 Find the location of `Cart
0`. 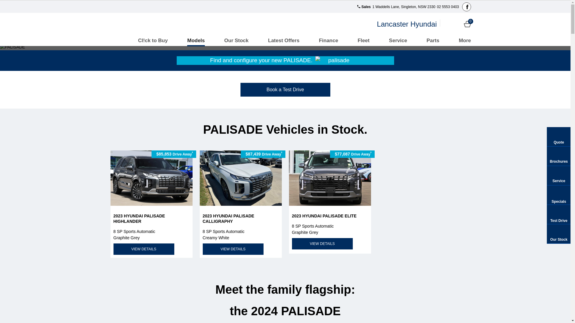

Cart
0 is located at coordinates (467, 24).